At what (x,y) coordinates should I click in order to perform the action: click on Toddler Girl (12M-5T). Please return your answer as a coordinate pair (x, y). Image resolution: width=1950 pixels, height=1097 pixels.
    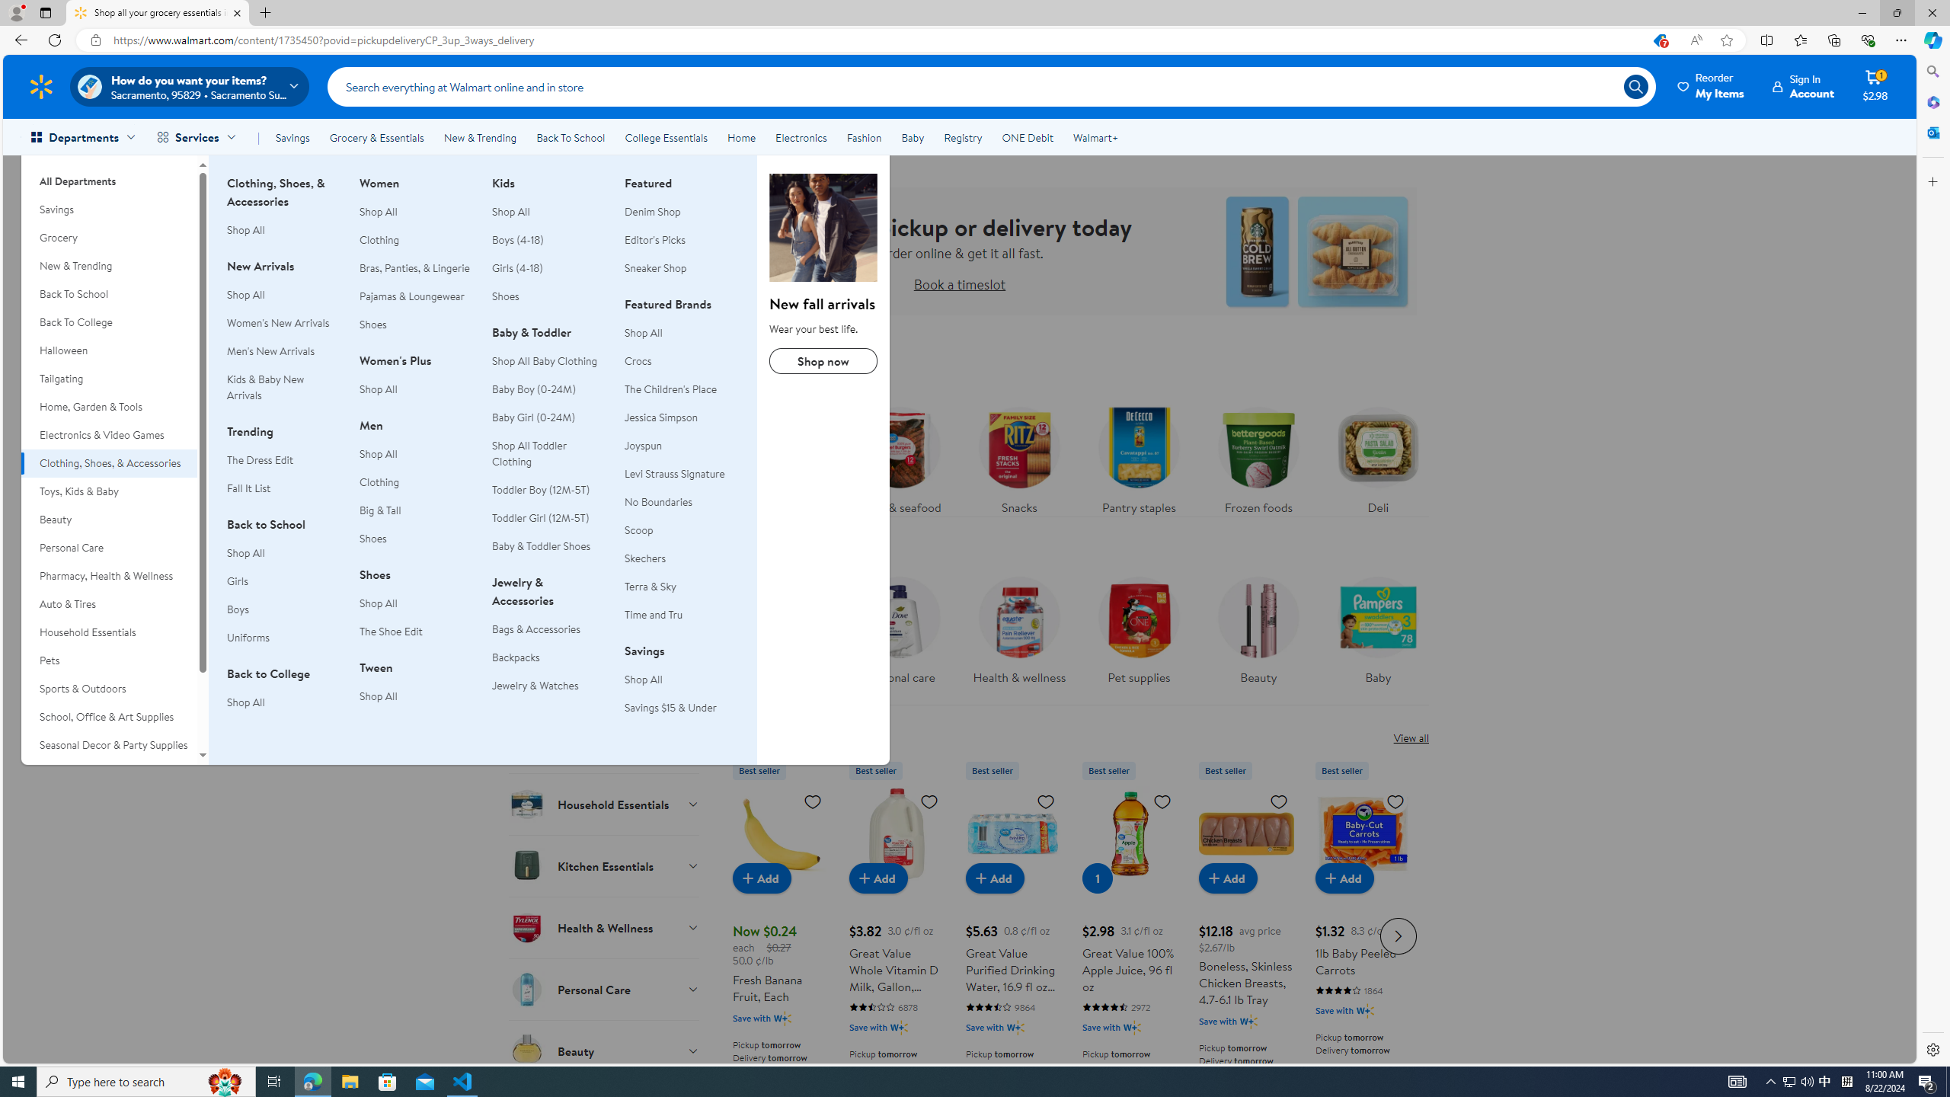
    Looking at the image, I should click on (540, 517).